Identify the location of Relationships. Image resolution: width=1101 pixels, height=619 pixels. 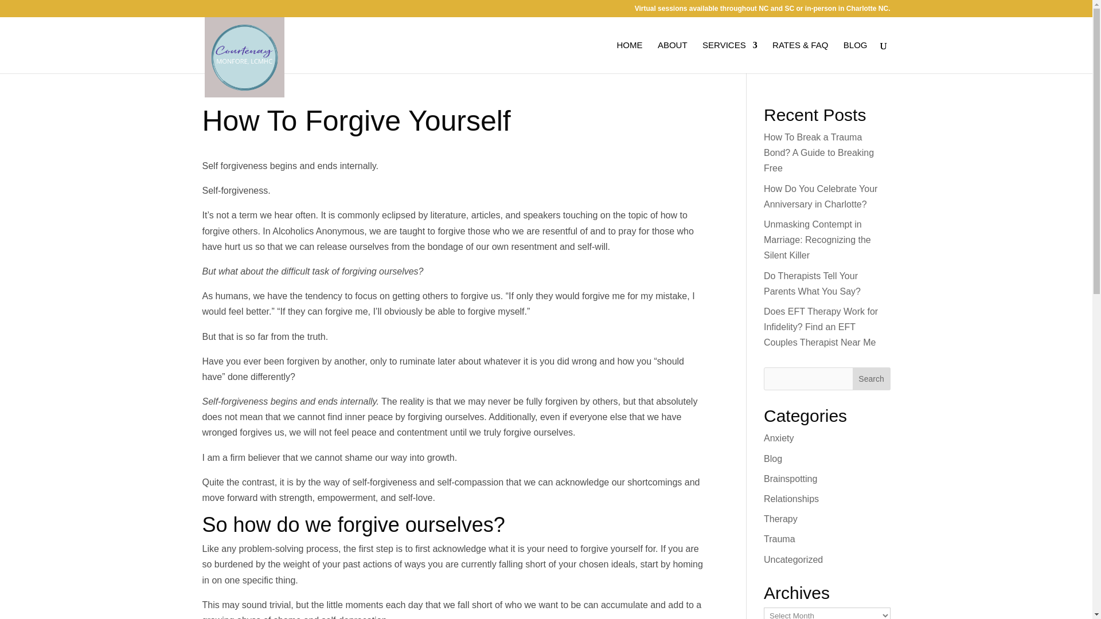
(791, 499).